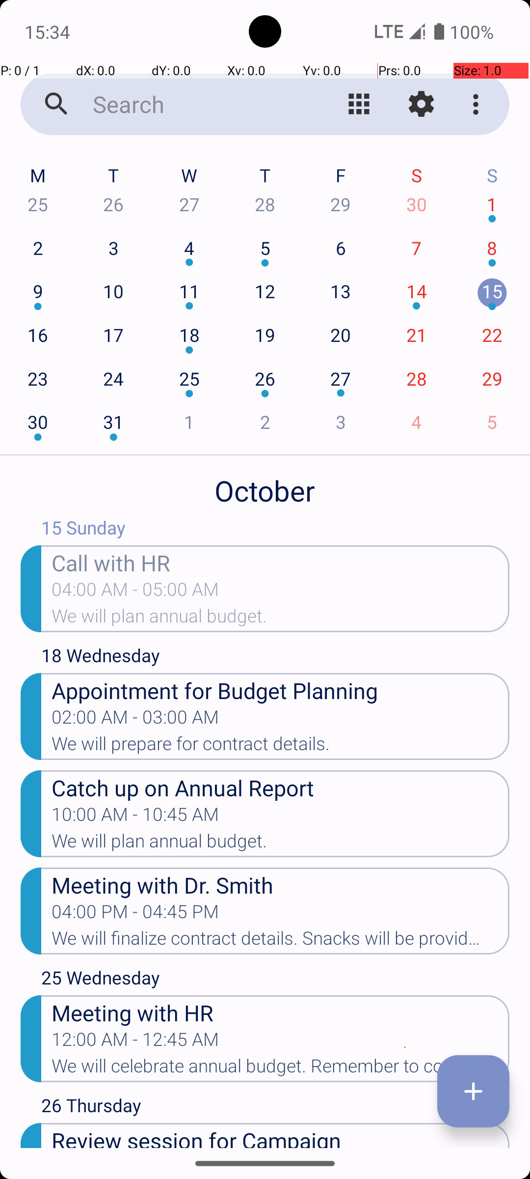  What do you see at coordinates (135, 1042) in the screenshot?
I see `12:00 AM - 12:45 AM` at bounding box center [135, 1042].